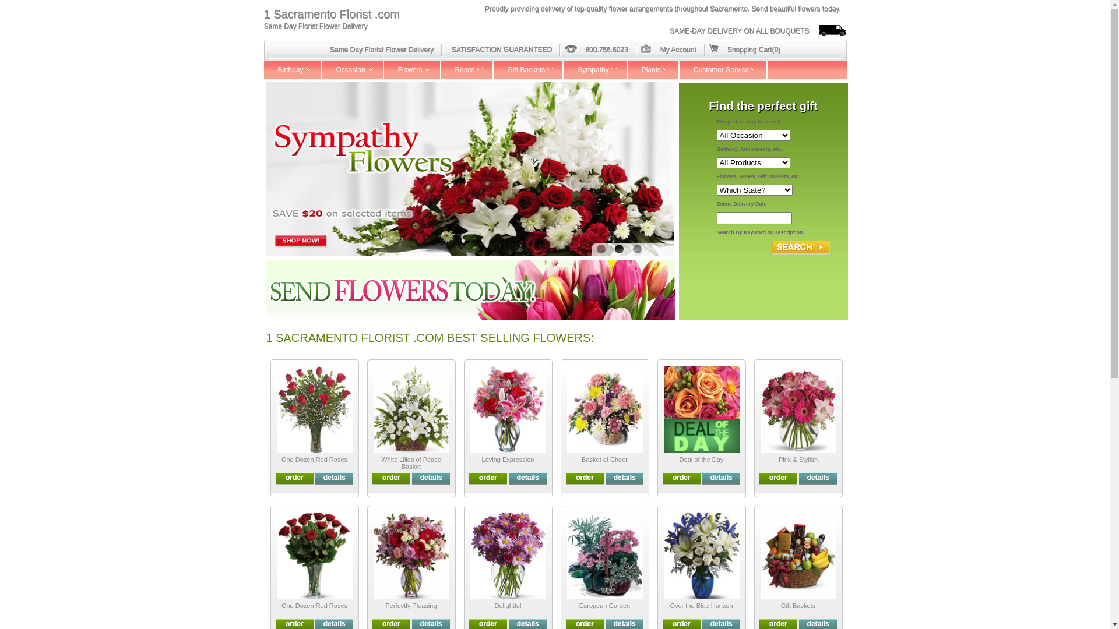 The height and width of the screenshot is (629, 1119). Describe the element at coordinates (625, 624) in the screenshot. I see `details` at that location.